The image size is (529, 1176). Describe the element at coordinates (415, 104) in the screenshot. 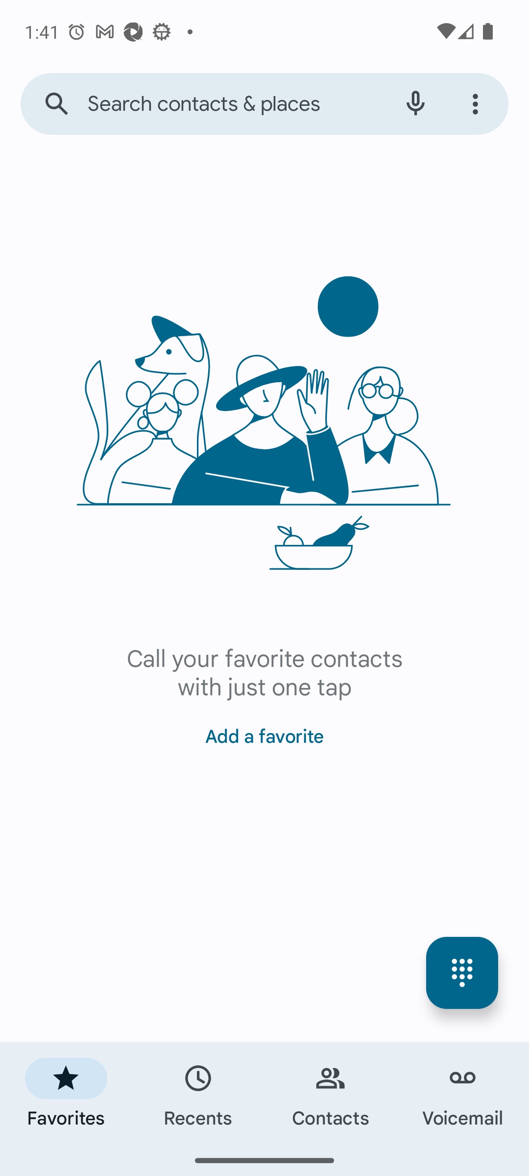

I see `Start voice search` at that location.